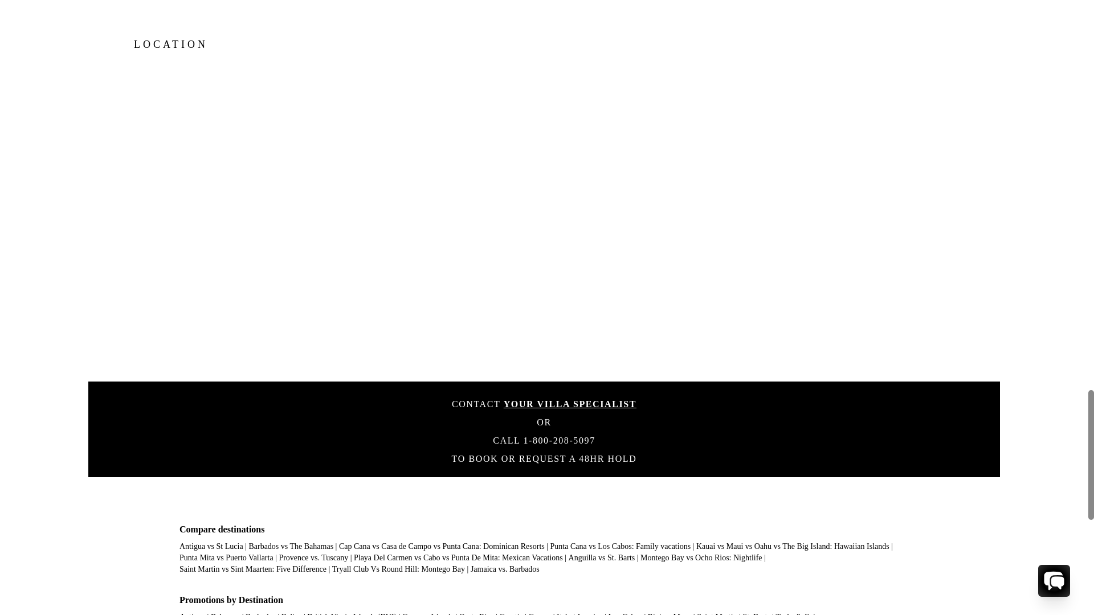 The image size is (1094, 615). I want to click on Barbados, so click(260, 614).